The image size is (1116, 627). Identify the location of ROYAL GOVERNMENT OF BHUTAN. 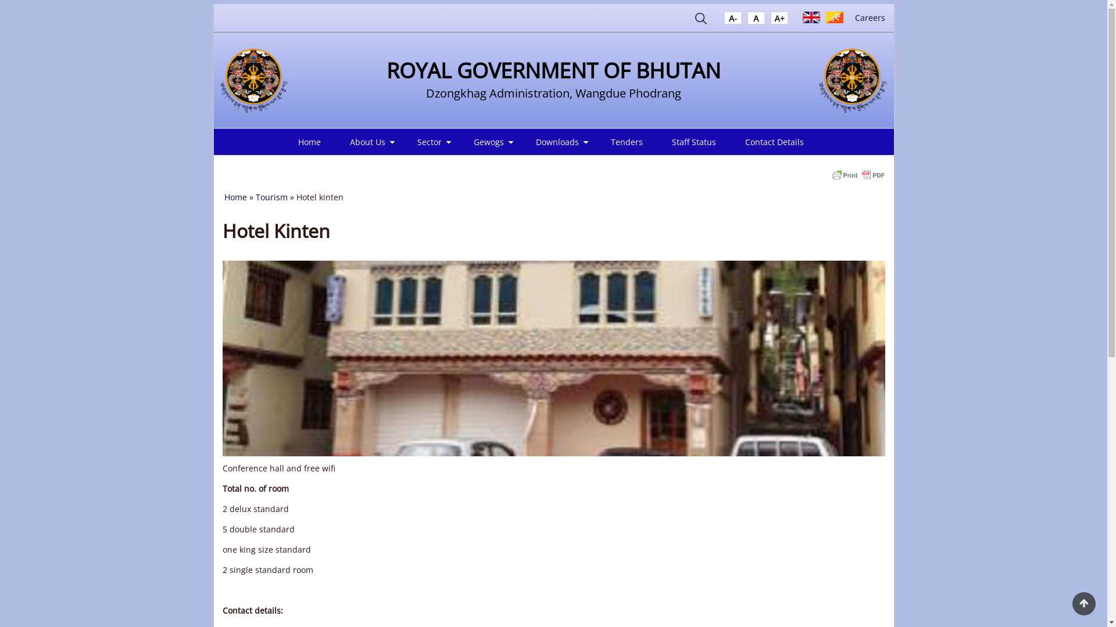
(553, 71).